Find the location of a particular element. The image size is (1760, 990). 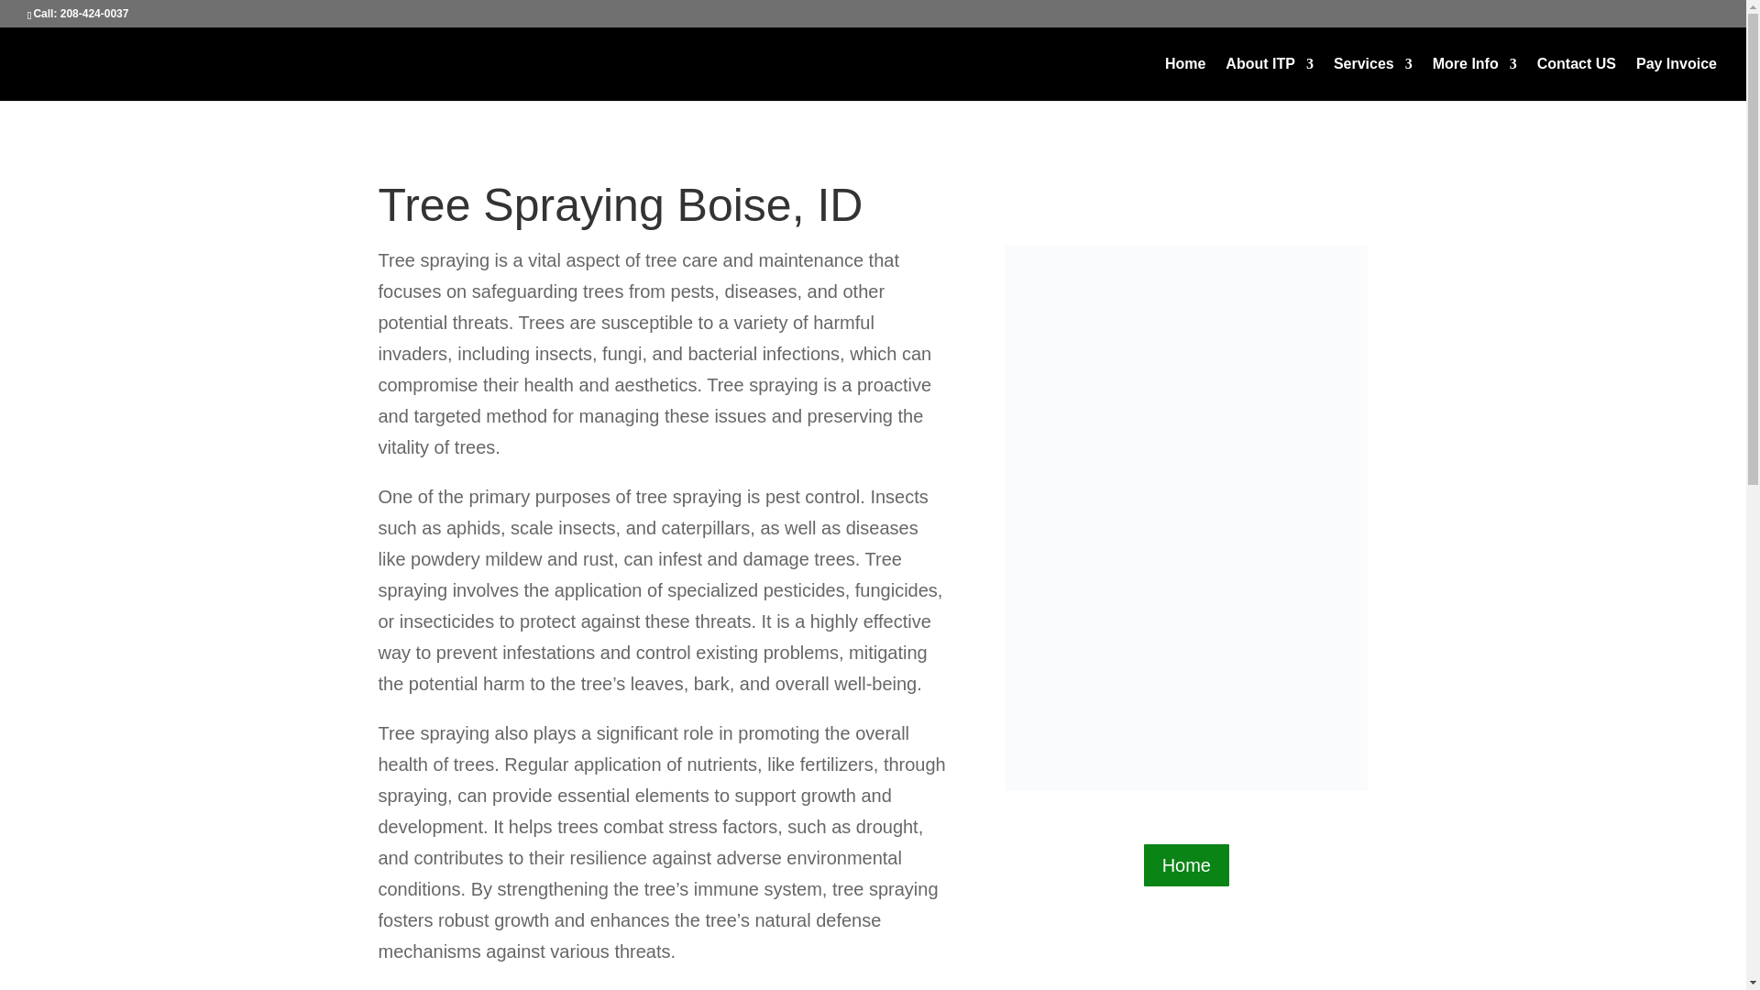

More Info is located at coordinates (1474, 79).